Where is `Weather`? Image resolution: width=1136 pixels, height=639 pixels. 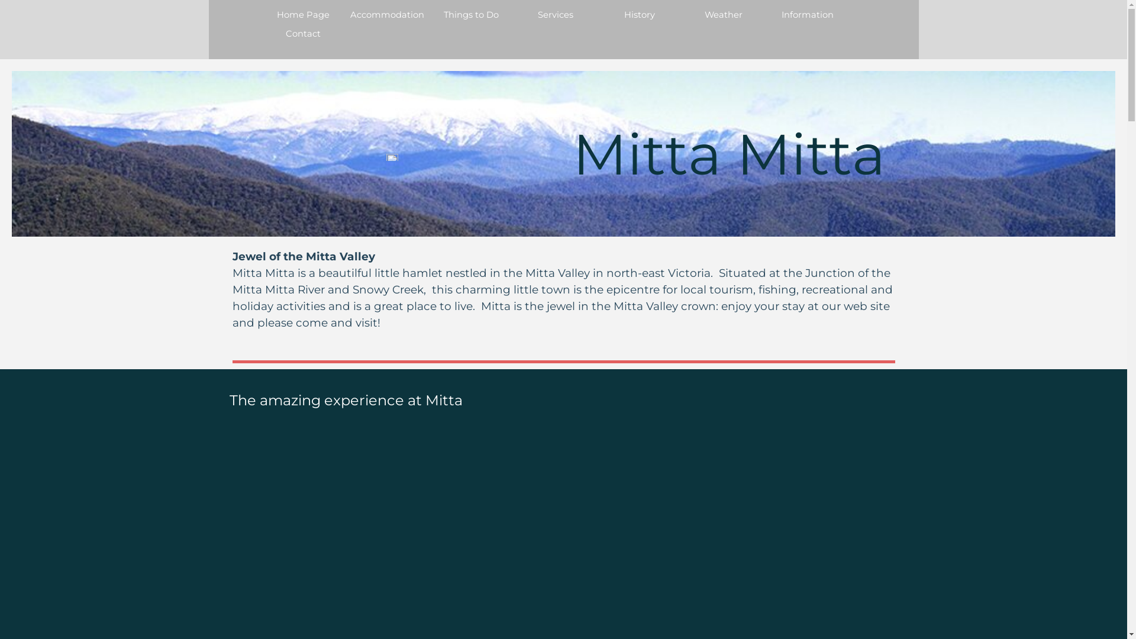
Weather is located at coordinates (724, 15).